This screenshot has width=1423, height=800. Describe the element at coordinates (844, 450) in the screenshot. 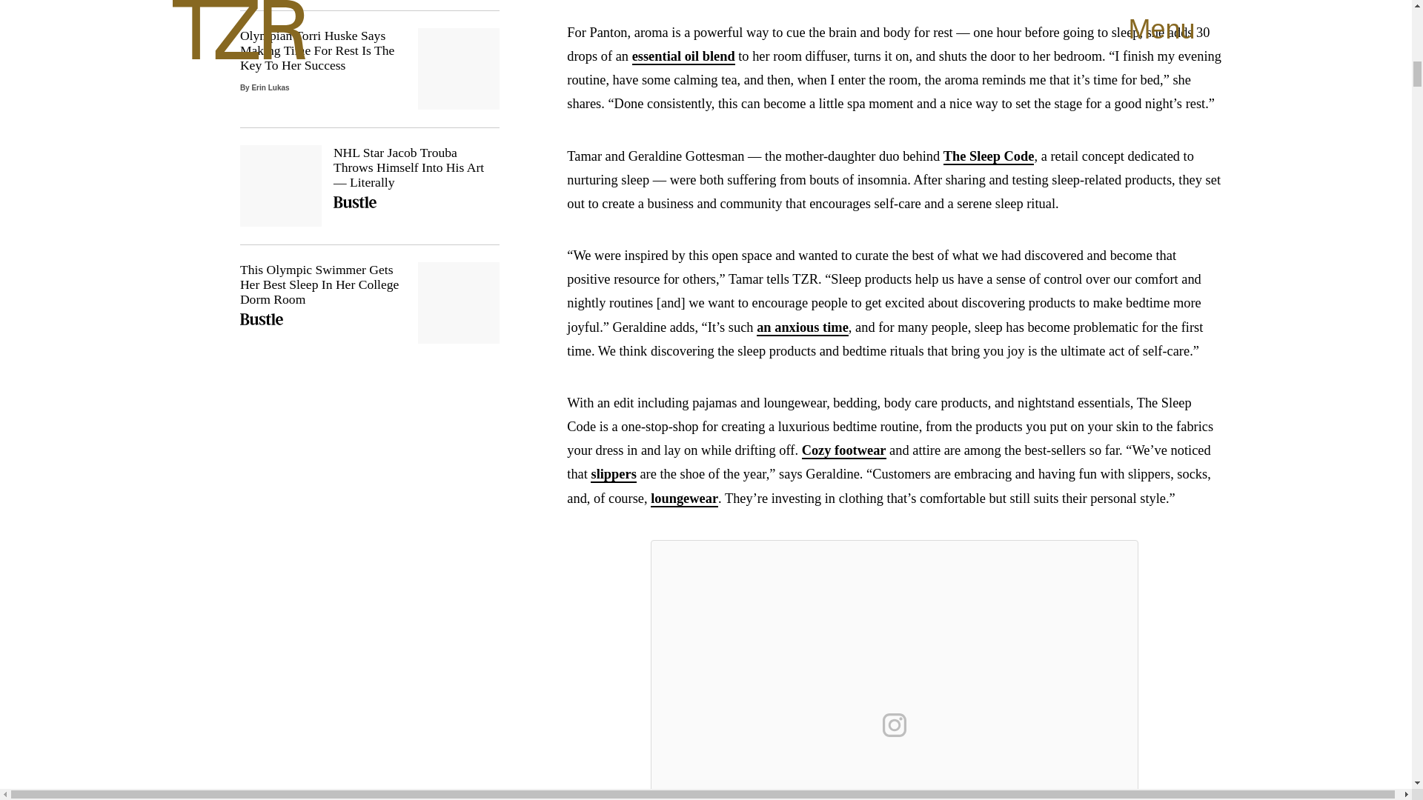

I see `Cozy footwear` at that location.